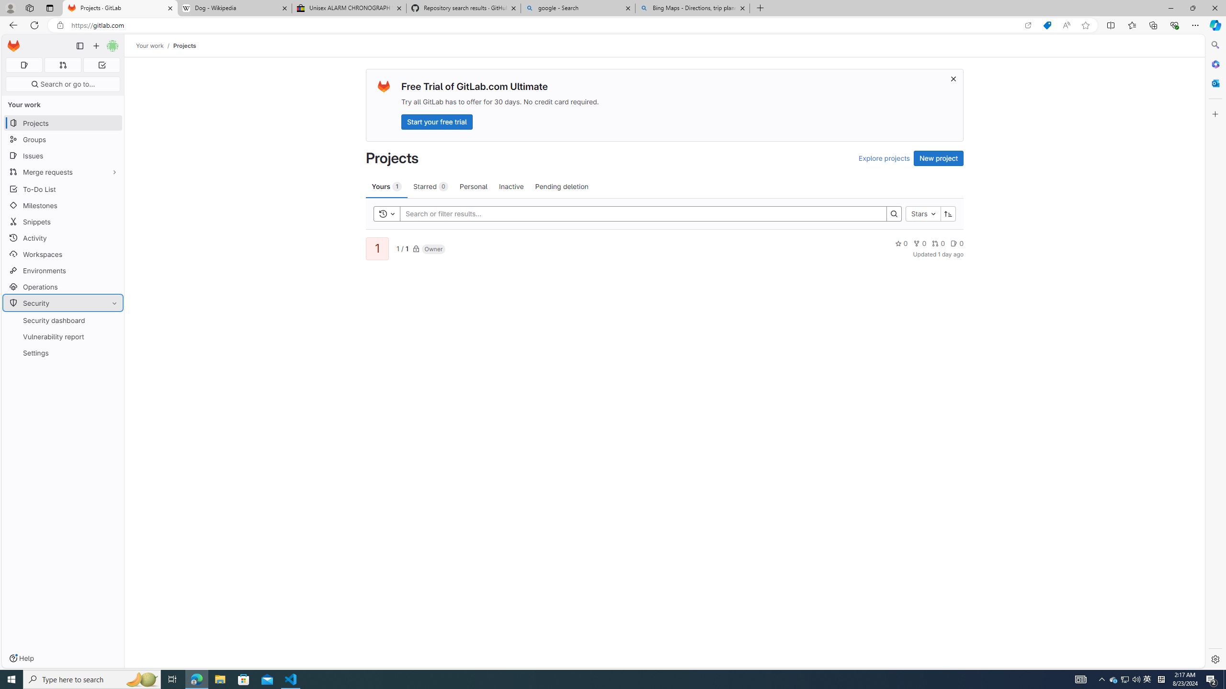 This screenshot has width=1226, height=689. Describe the element at coordinates (24, 65) in the screenshot. I see `Assigned issues 0` at that location.